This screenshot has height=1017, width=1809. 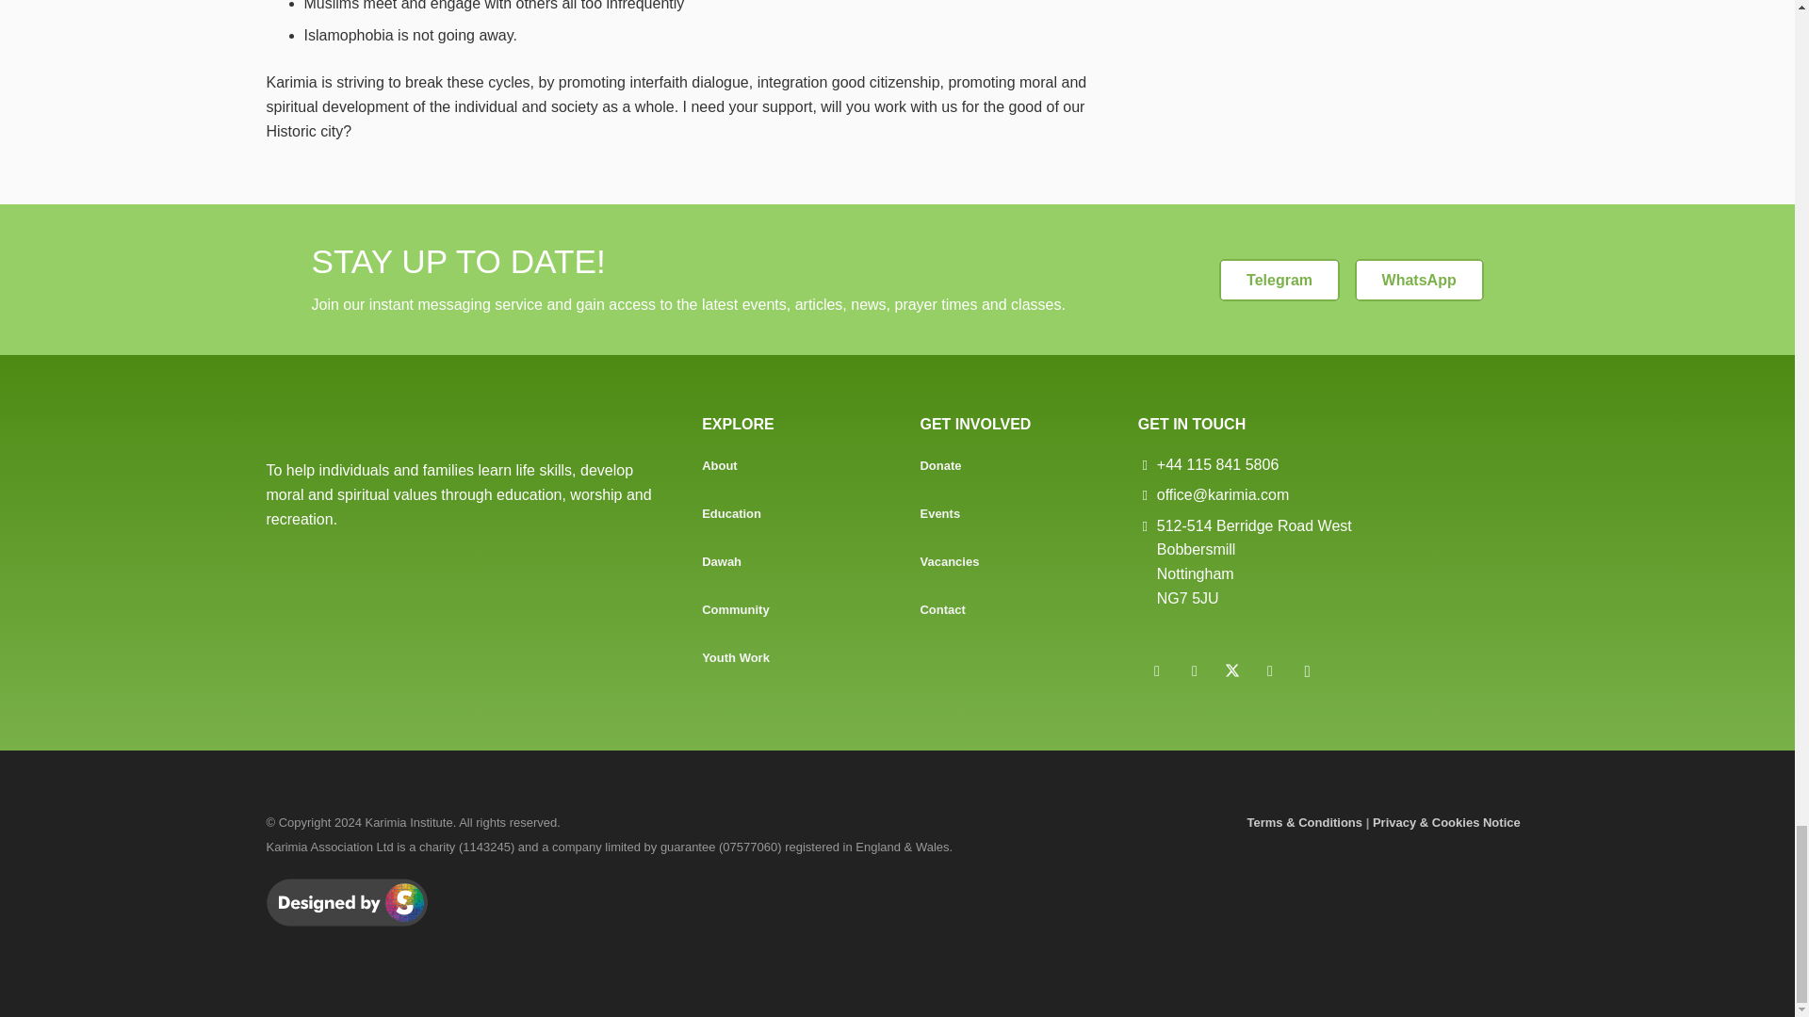 I want to click on YouTube, so click(x=1270, y=671).